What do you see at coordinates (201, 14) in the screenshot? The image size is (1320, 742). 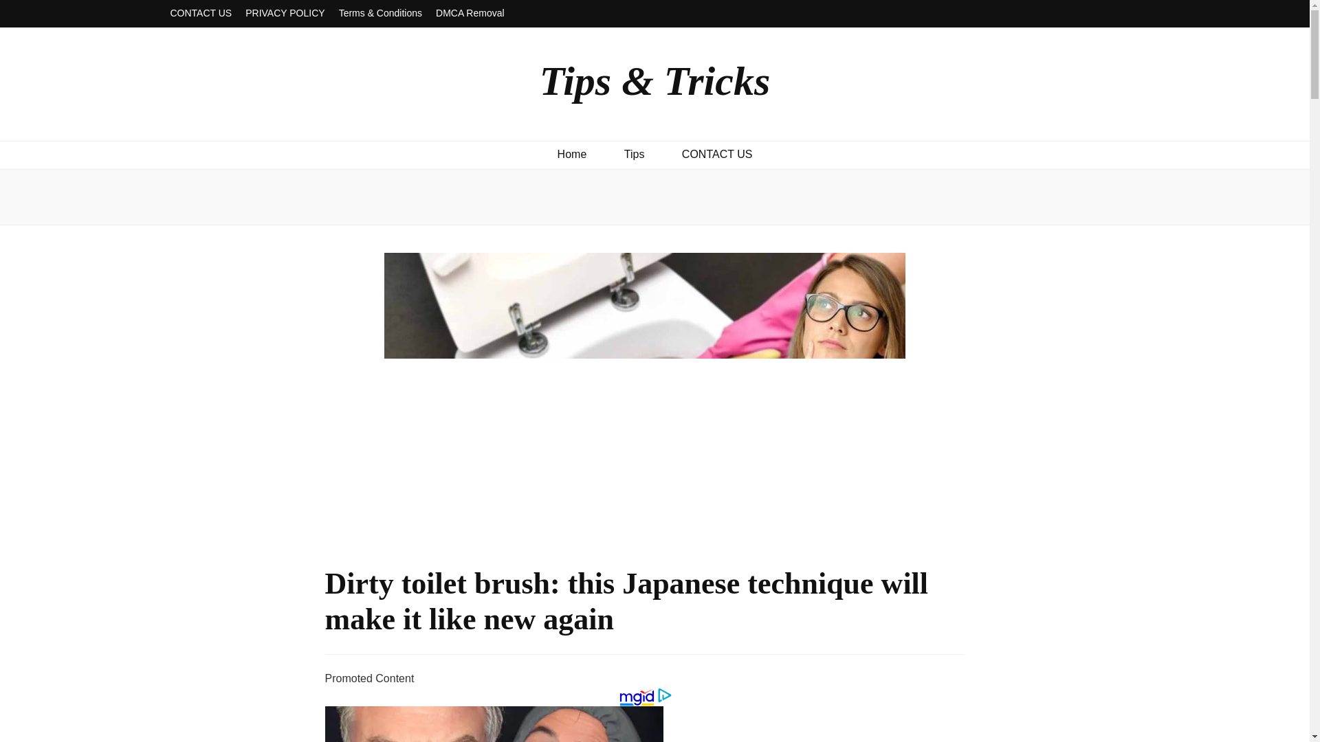 I see `CONTACT US` at bounding box center [201, 14].